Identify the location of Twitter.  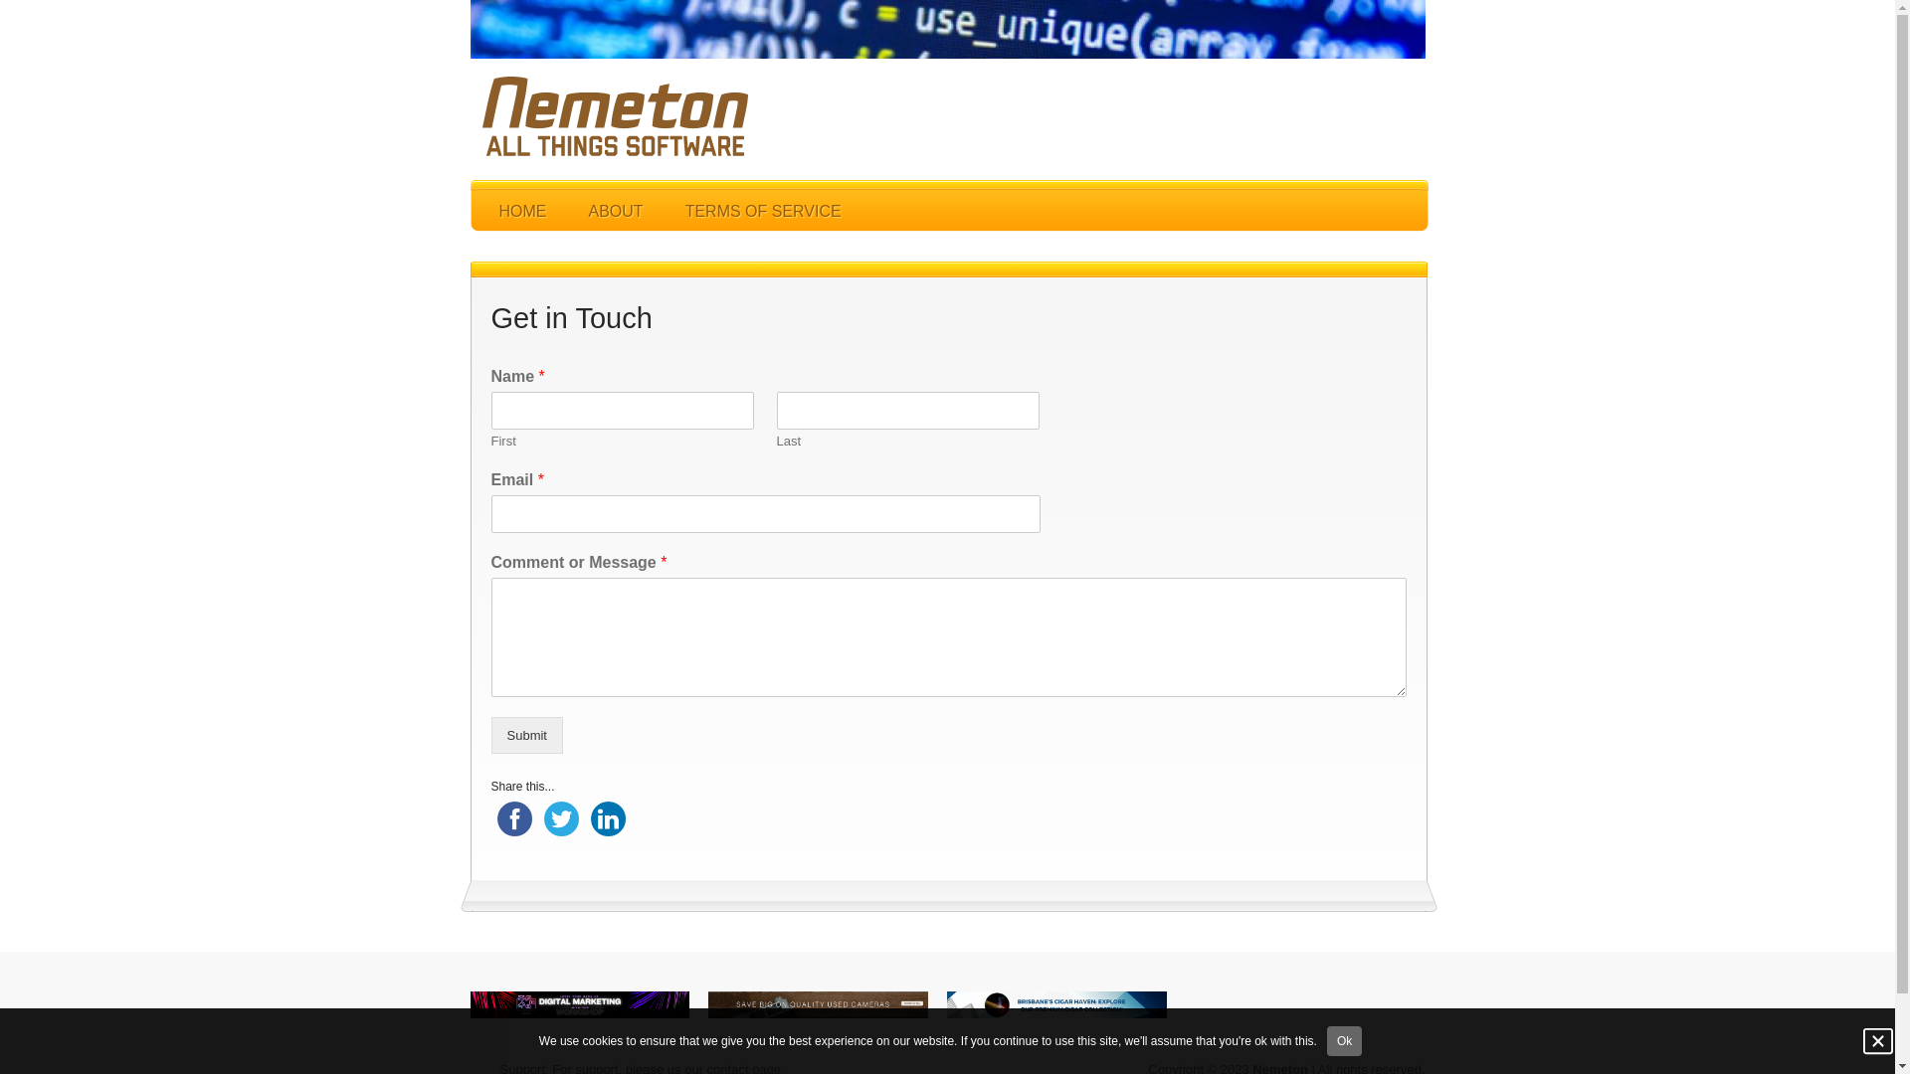
(561, 819).